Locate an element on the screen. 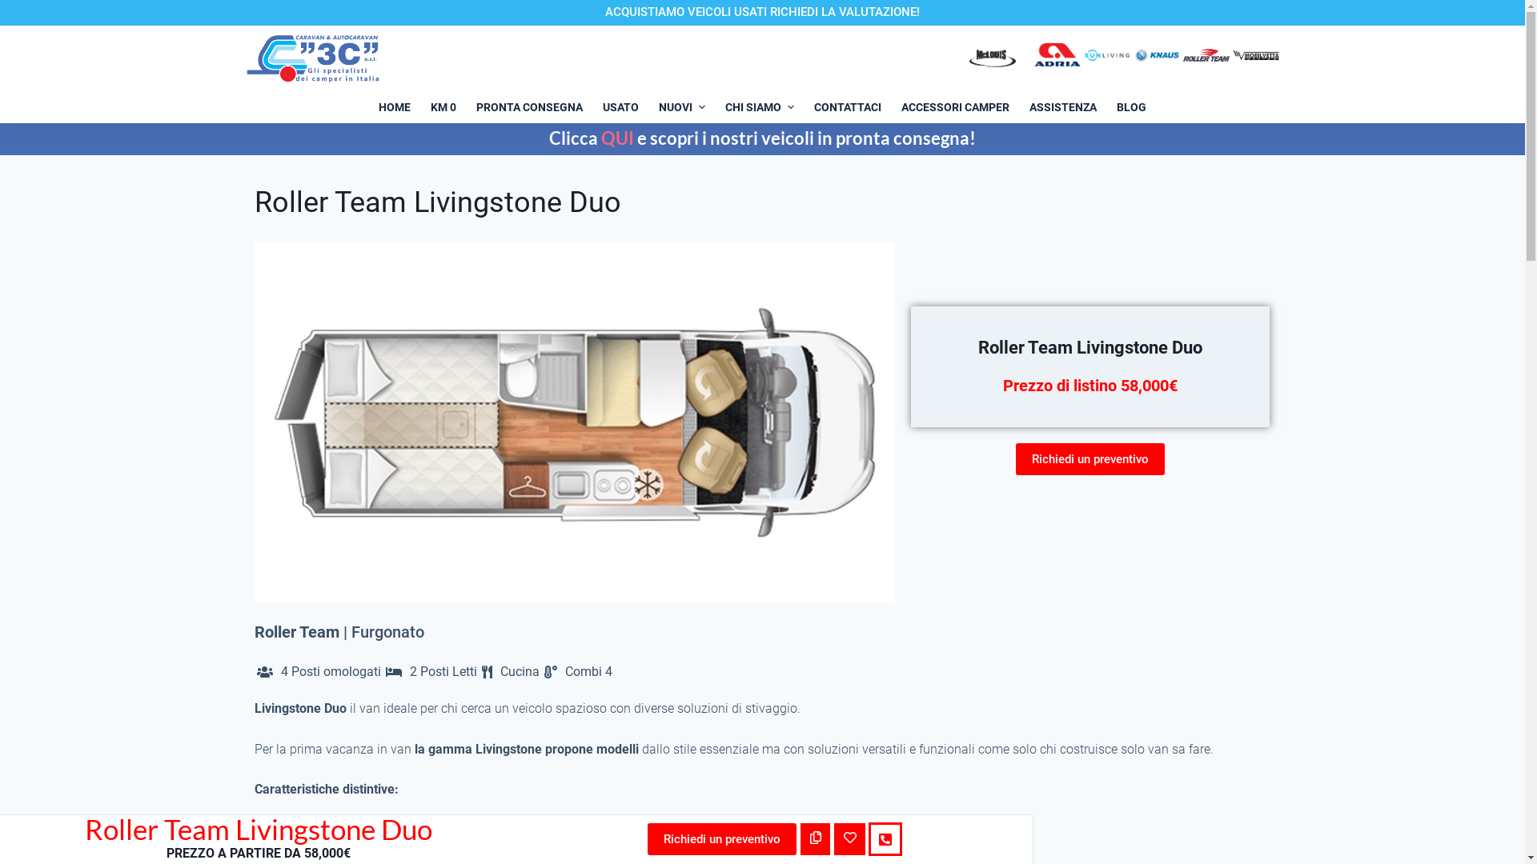  Salta al contenuto is located at coordinates (16, 8).